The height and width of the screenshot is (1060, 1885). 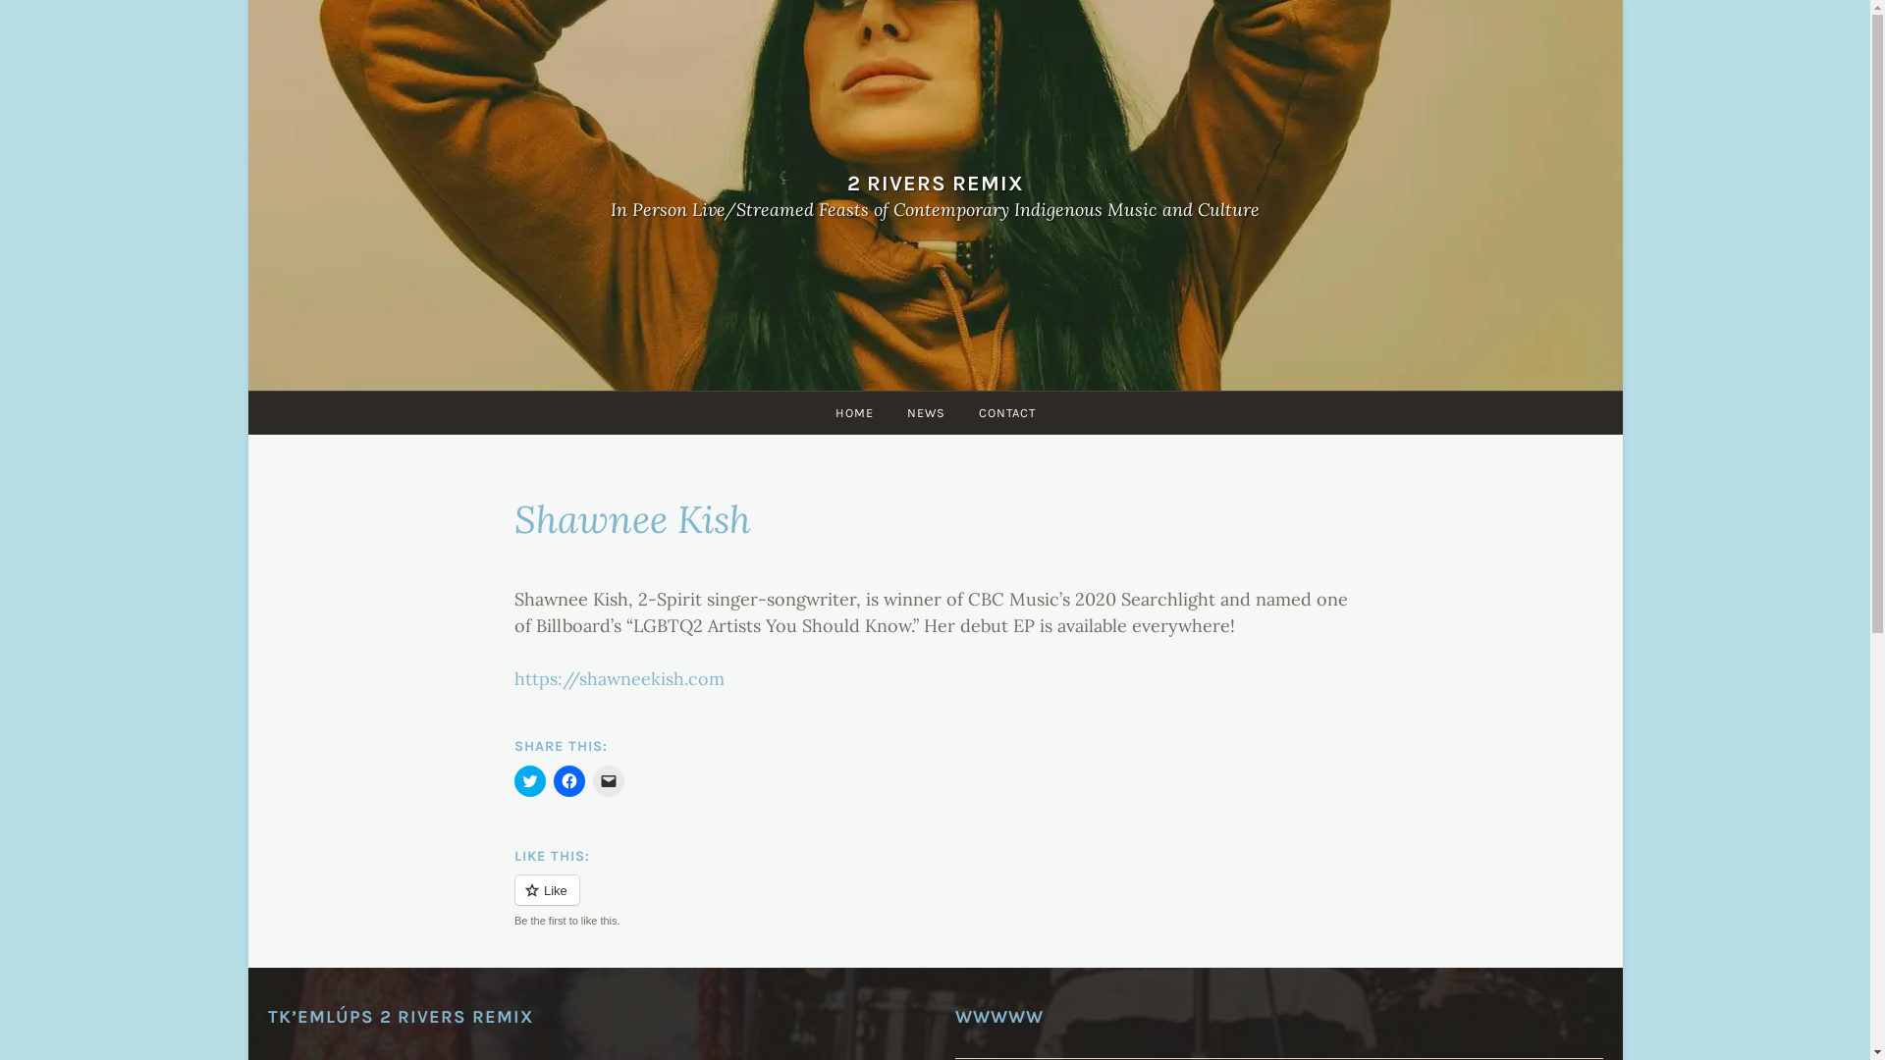 I want to click on Like or Reblog, so click(x=936, y=901).